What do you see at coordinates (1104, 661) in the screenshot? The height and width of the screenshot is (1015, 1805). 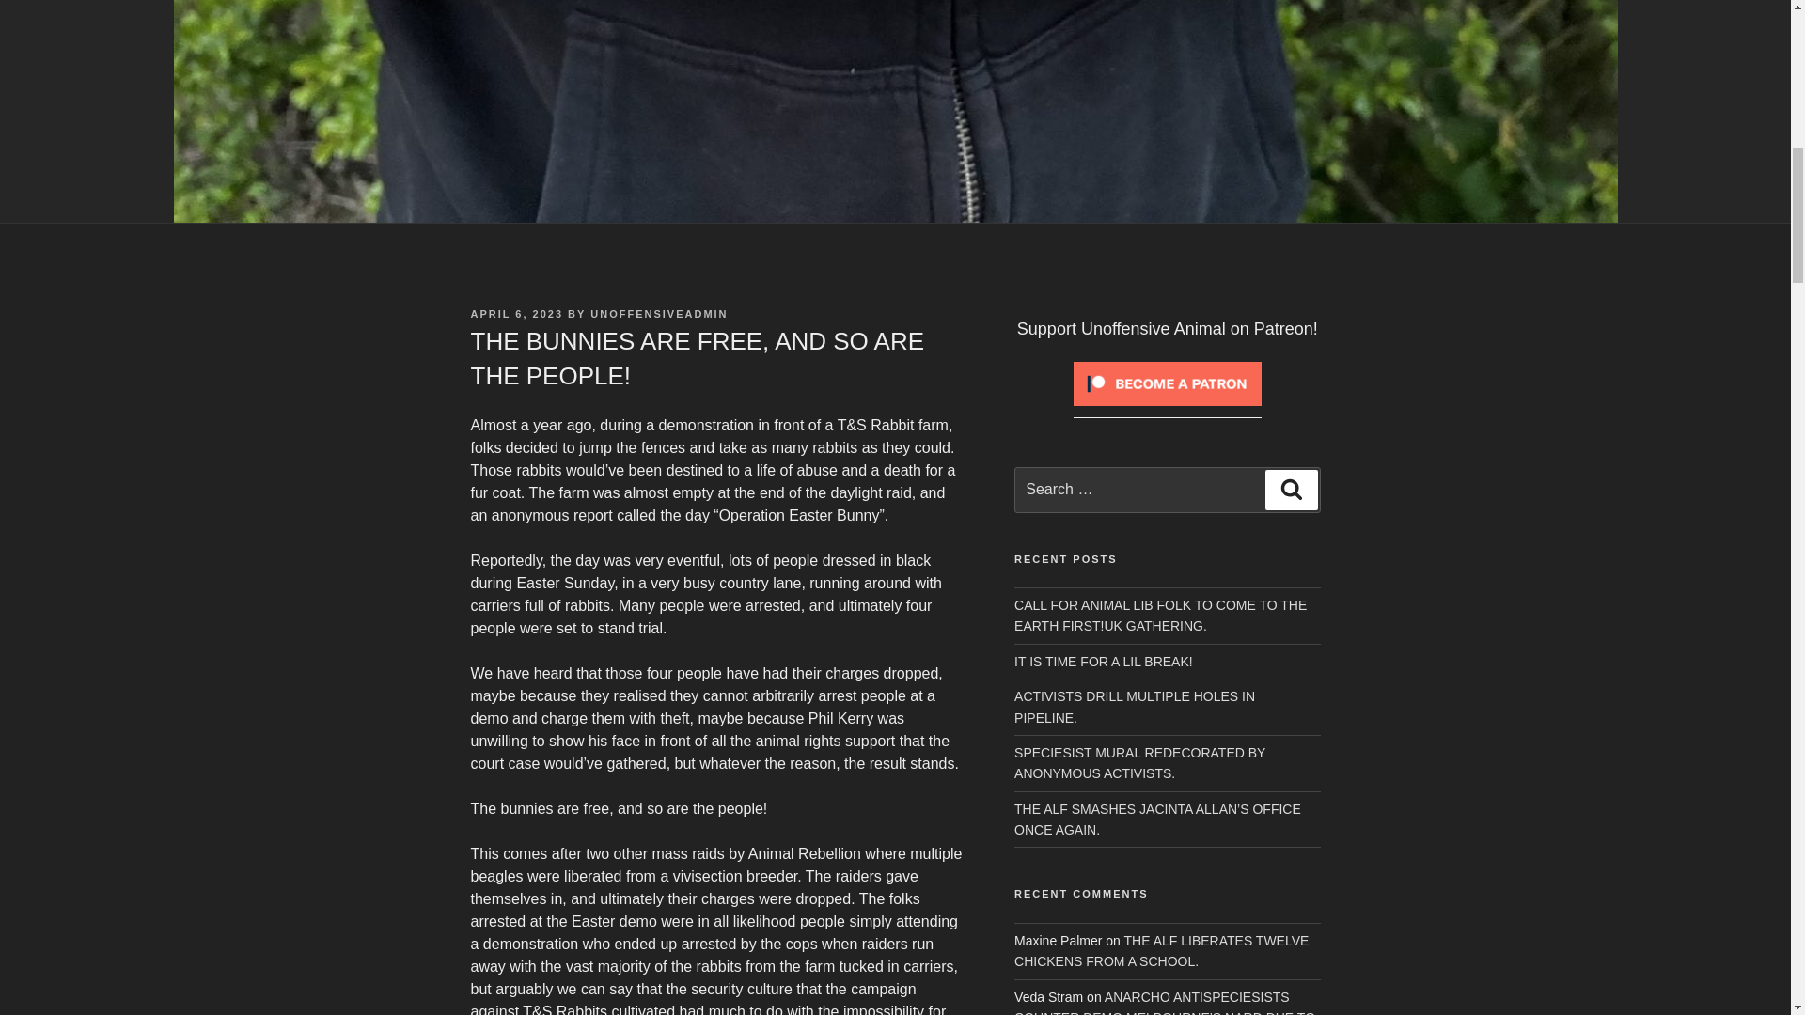 I see `IT IS TIME FOR A LIL BREAK!` at bounding box center [1104, 661].